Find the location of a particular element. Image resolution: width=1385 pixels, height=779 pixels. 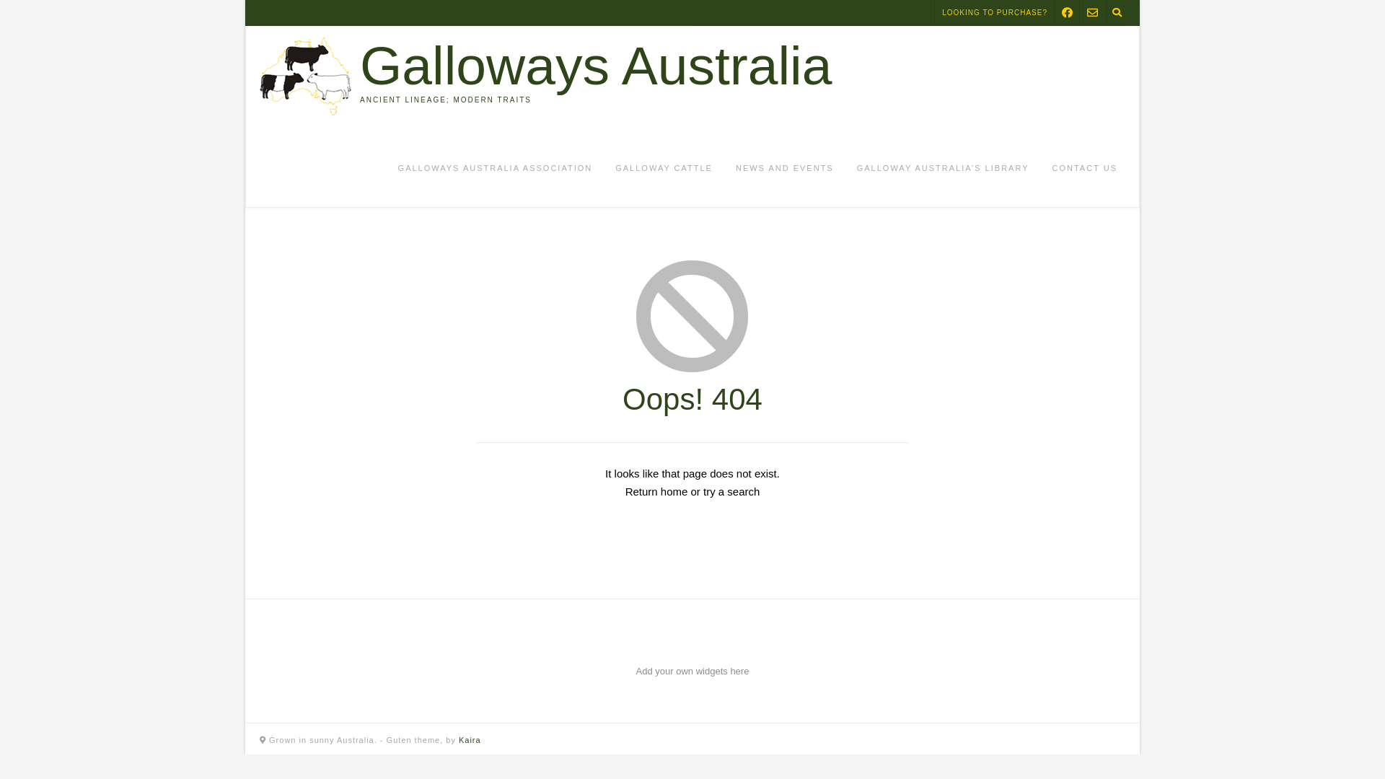

CONTACT US is located at coordinates (1085, 169).